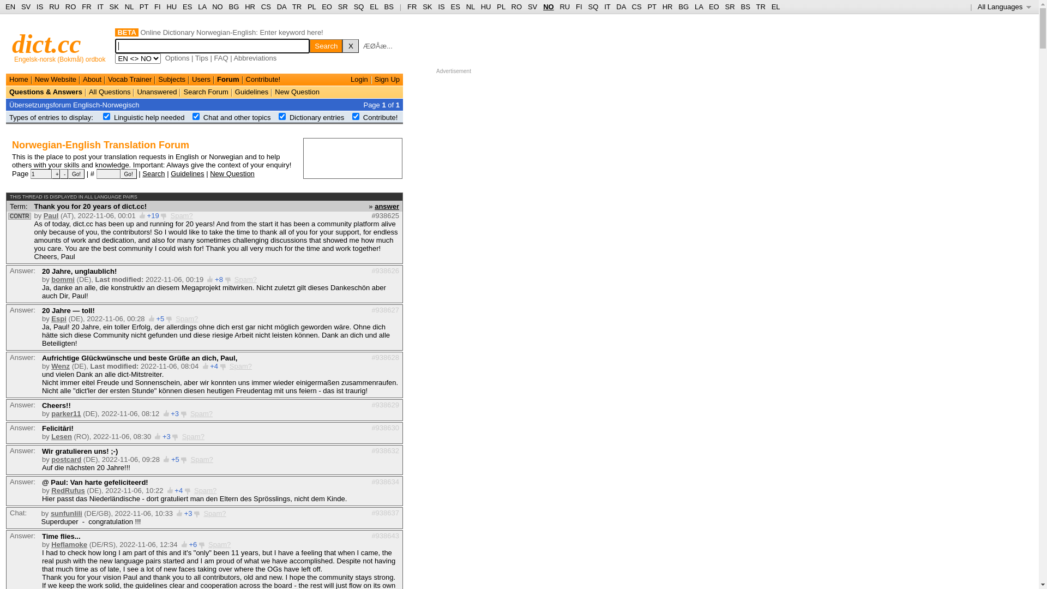 The height and width of the screenshot is (589, 1047). Describe the element at coordinates (241, 366) in the screenshot. I see `Spam?` at that location.